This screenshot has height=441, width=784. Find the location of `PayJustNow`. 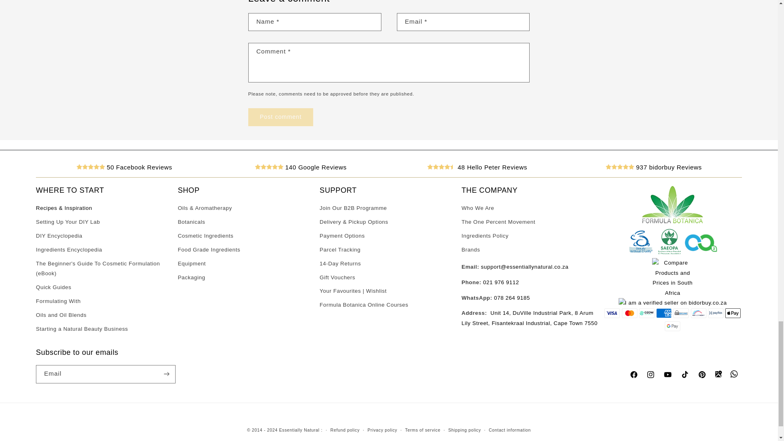

PayJustNow is located at coordinates (698, 313).